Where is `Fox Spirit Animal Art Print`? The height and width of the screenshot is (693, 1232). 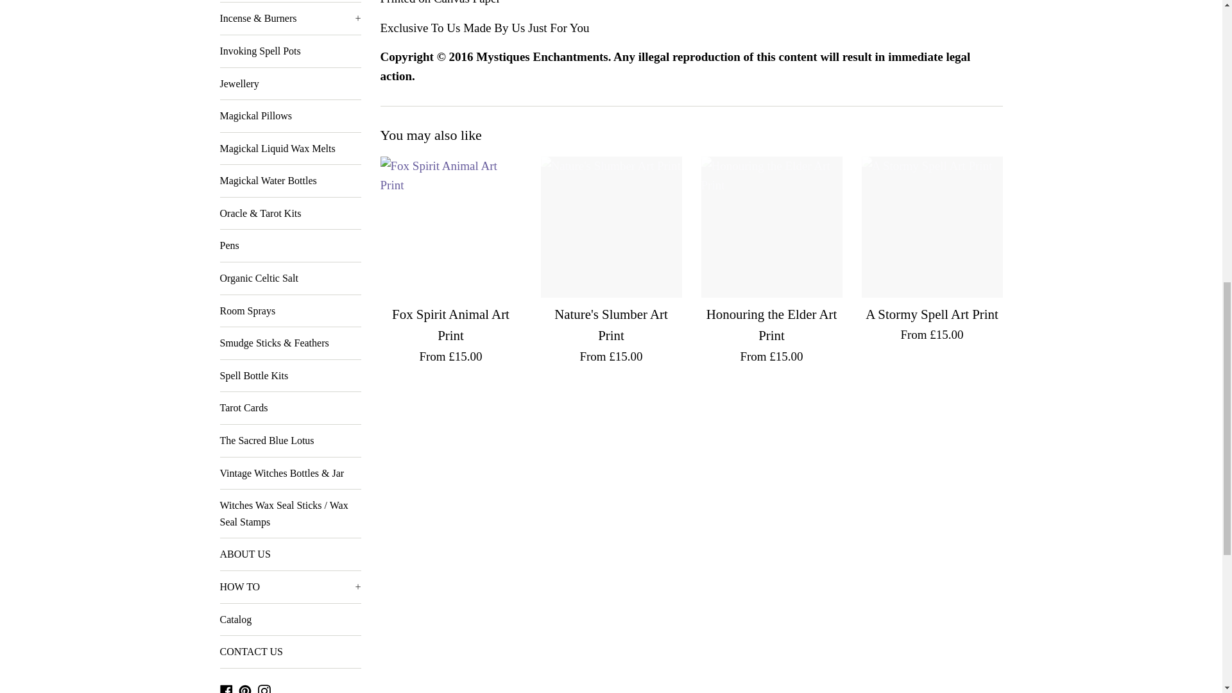
Fox Spirit Animal Art Print is located at coordinates (450, 227).